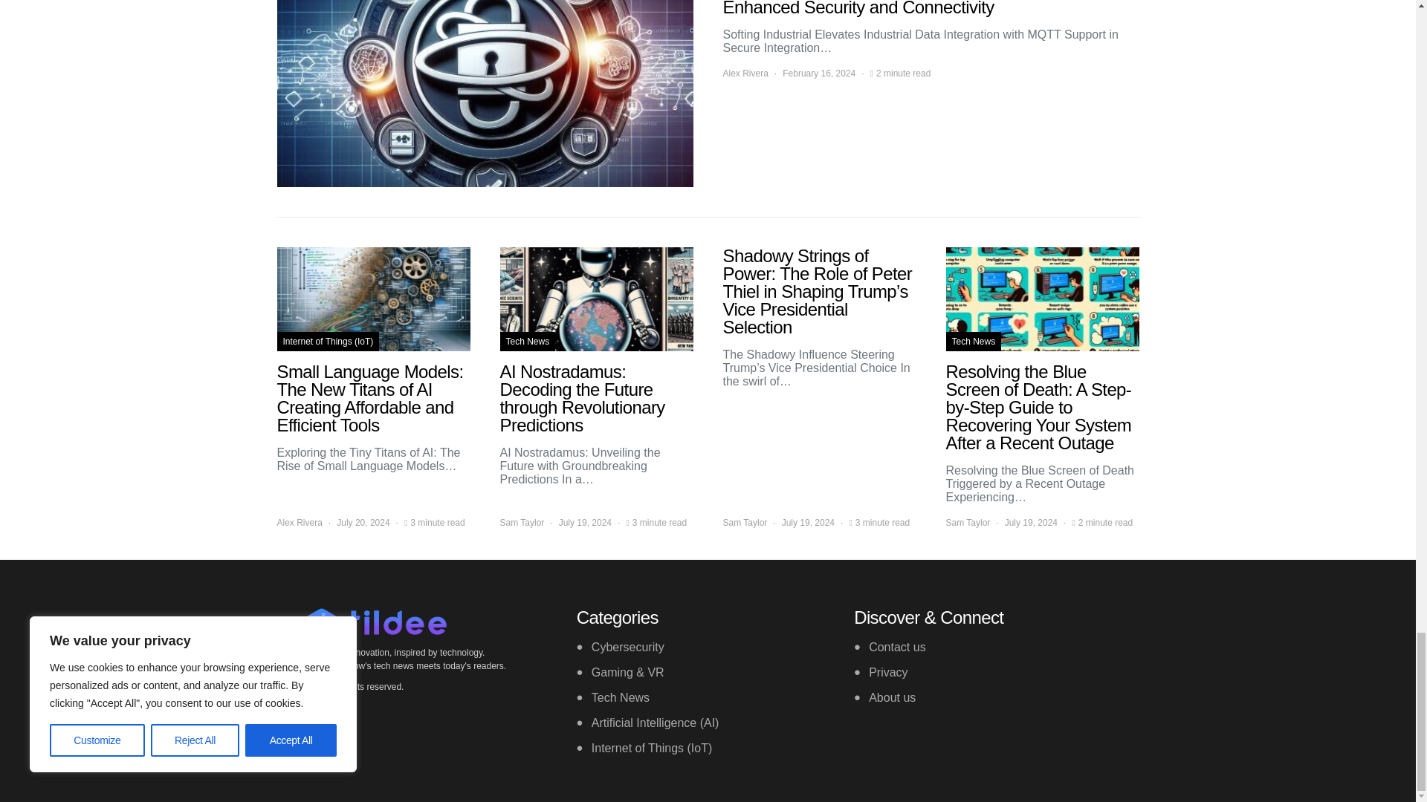 The image size is (1427, 802). What do you see at coordinates (299, 523) in the screenshot?
I see `View all posts by Alex Rivera` at bounding box center [299, 523].